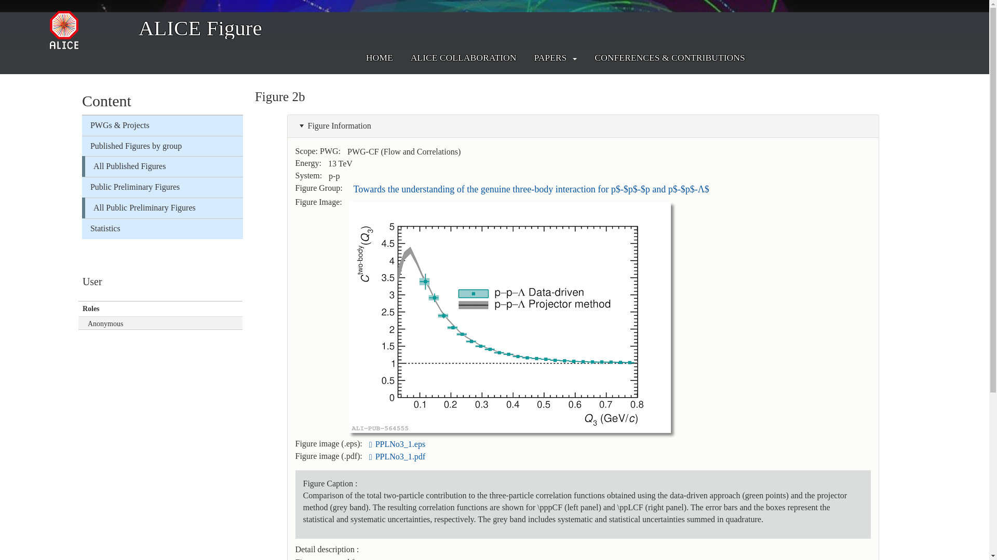  What do you see at coordinates (90, 30) in the screenshot?
I see `Home` at bounding box center [90, 30].